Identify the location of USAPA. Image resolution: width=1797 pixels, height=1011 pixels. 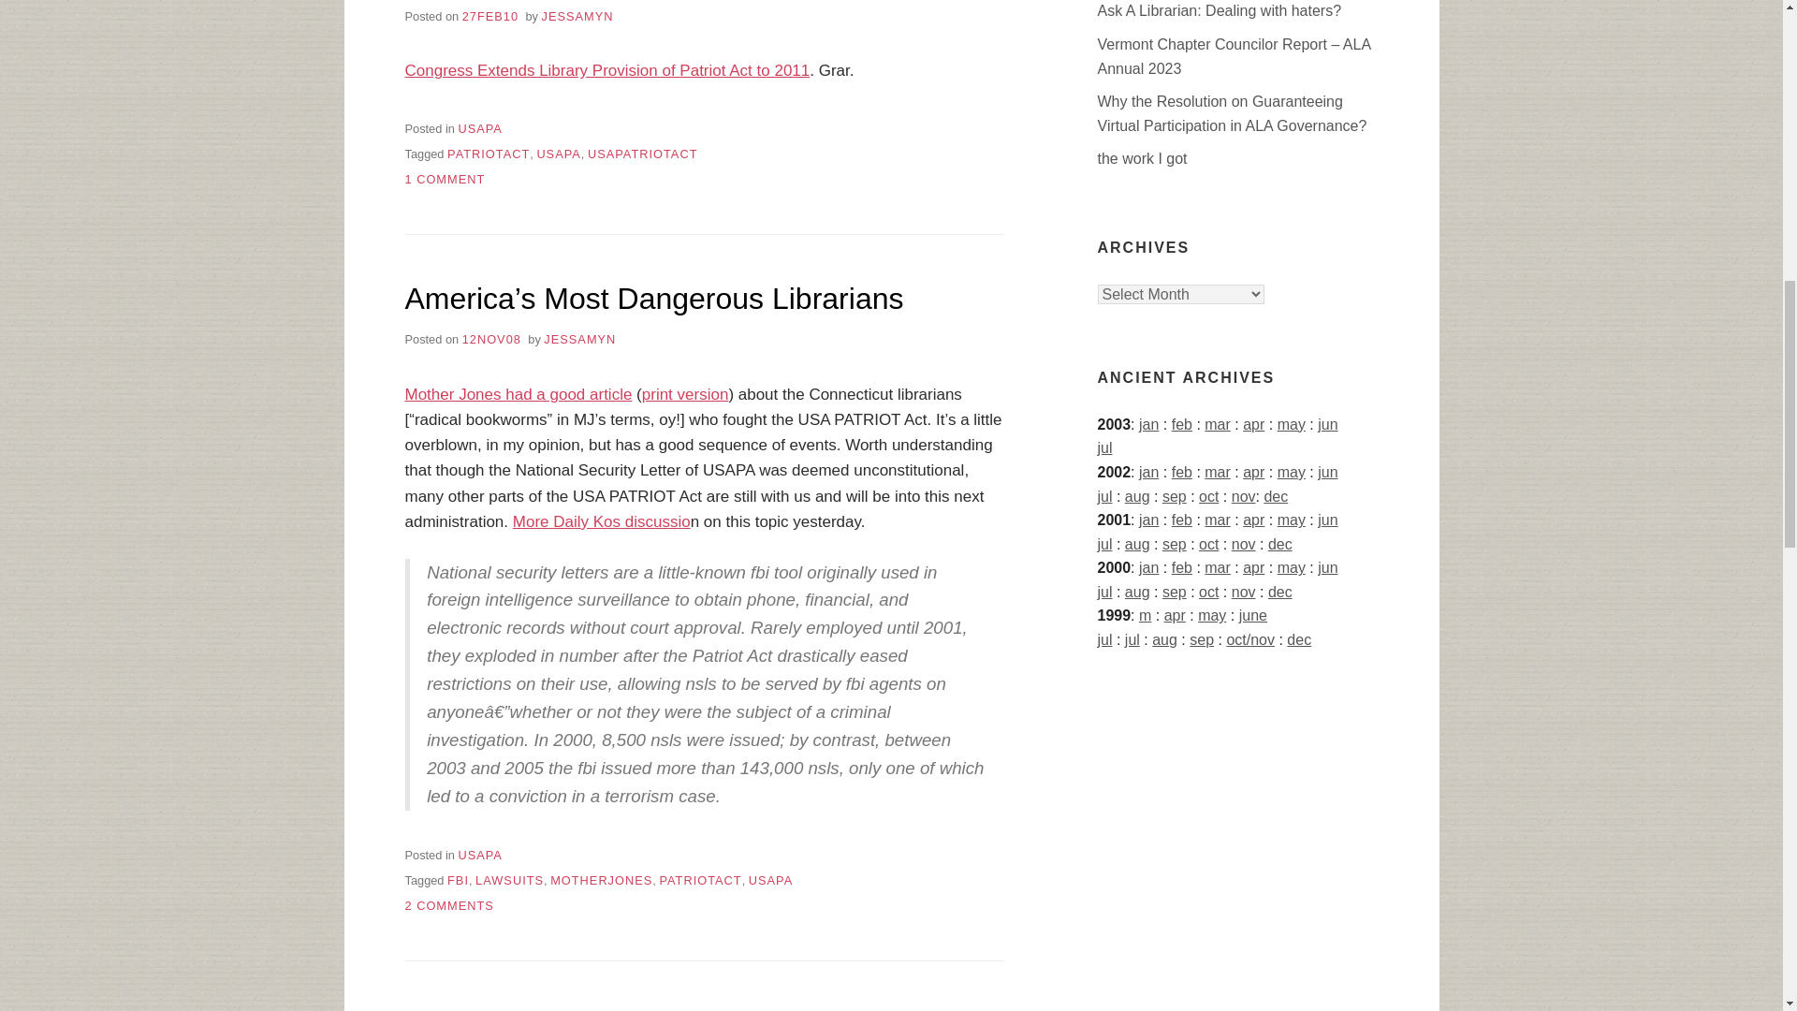
(479, 127).